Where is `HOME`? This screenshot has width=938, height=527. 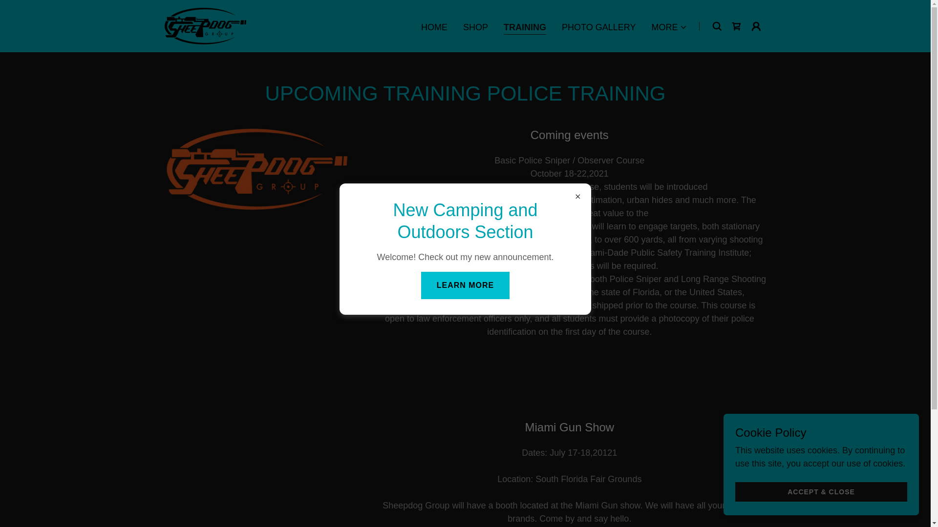 HOME is located at coordinates (434, 27).